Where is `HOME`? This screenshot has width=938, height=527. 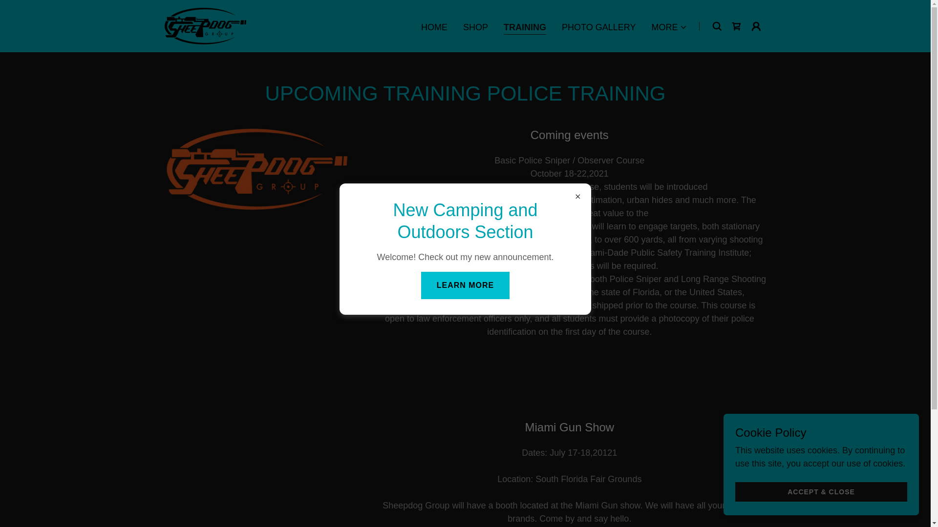 HOME is located at coordinates (434, 27).